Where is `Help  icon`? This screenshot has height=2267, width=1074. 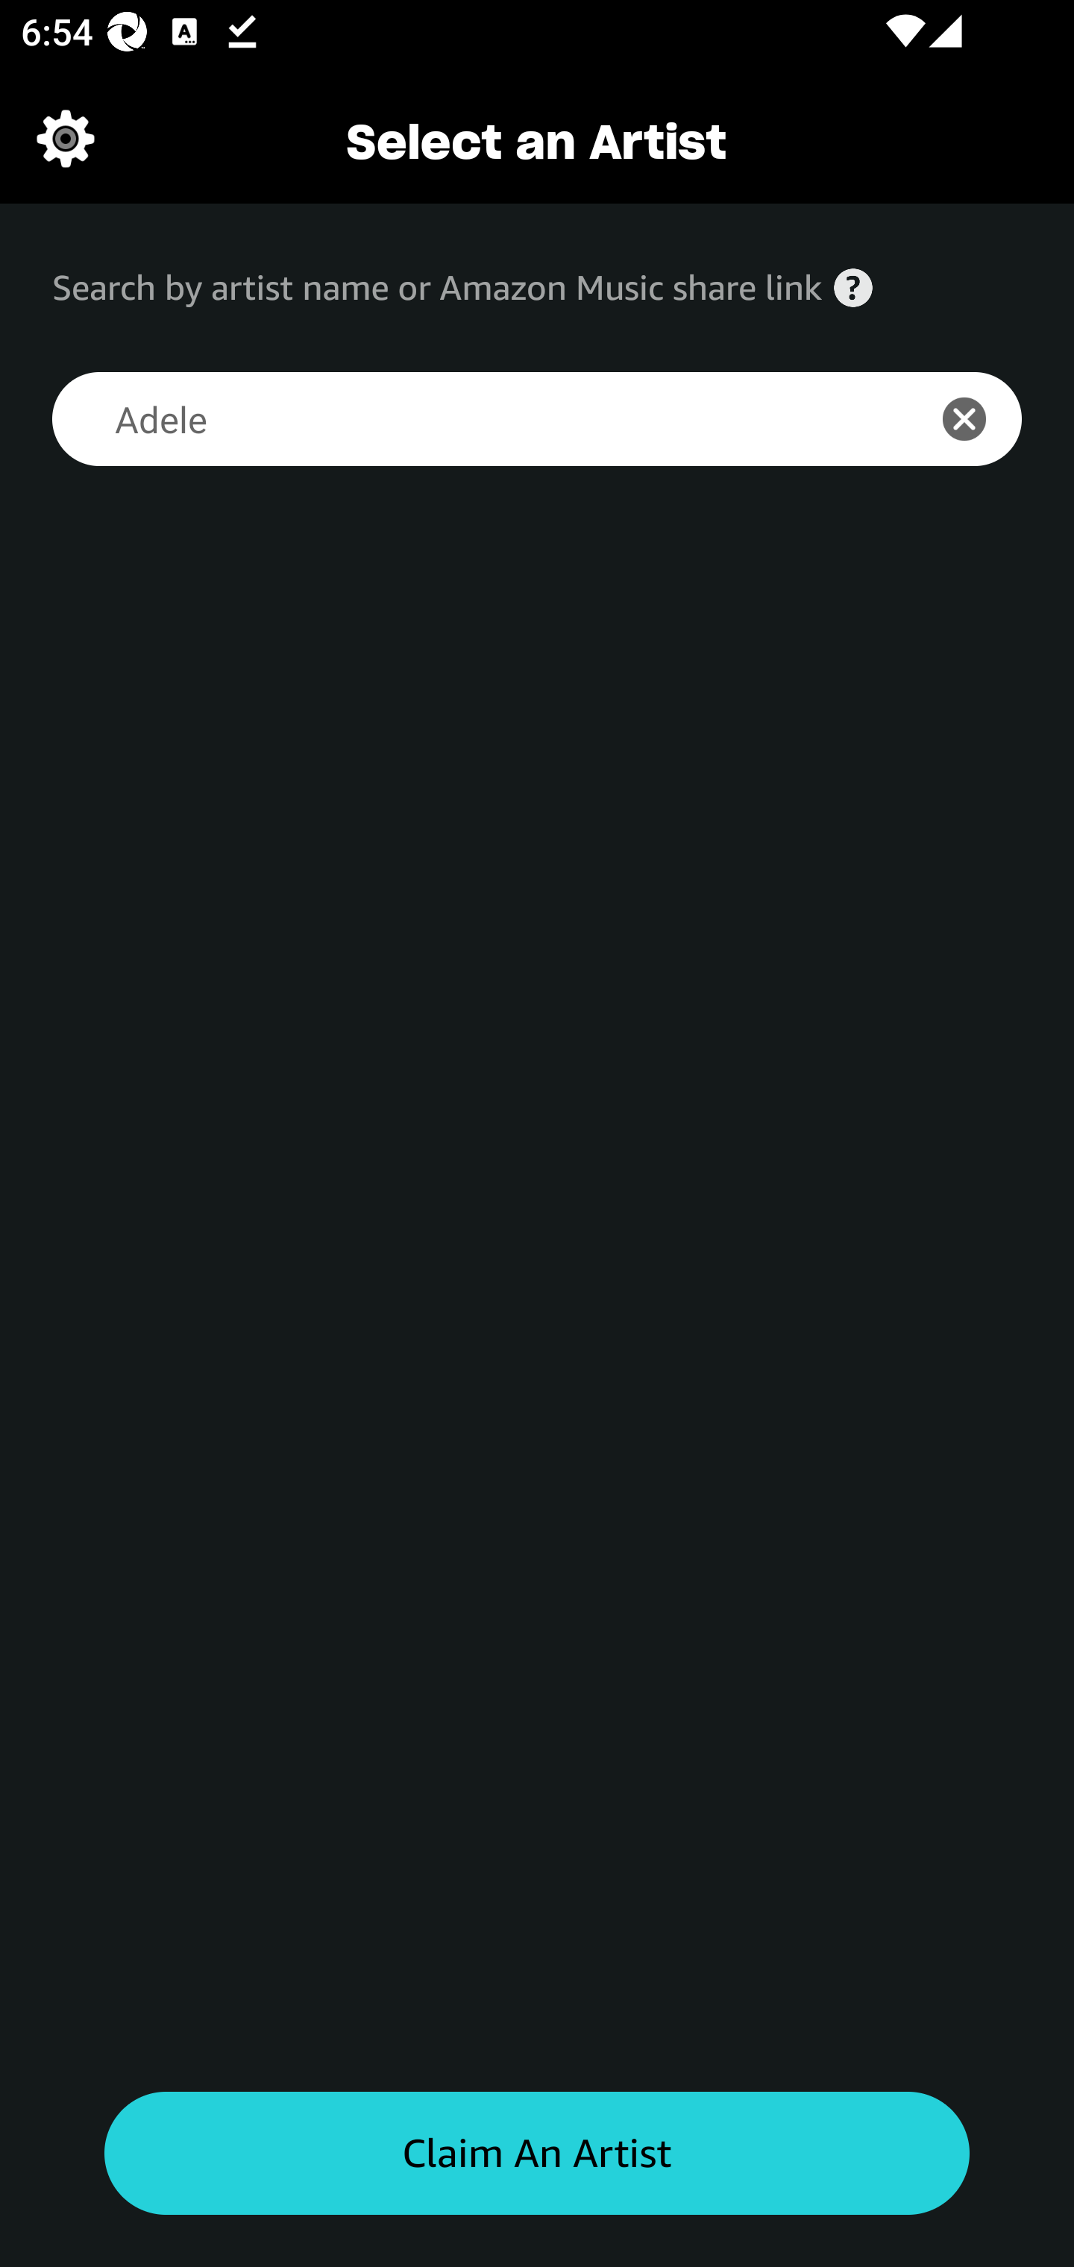
Help  icon is located at coordinates (853, 288).